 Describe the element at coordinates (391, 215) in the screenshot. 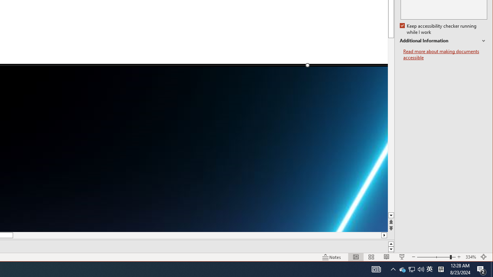

I see `Line down` at that location.